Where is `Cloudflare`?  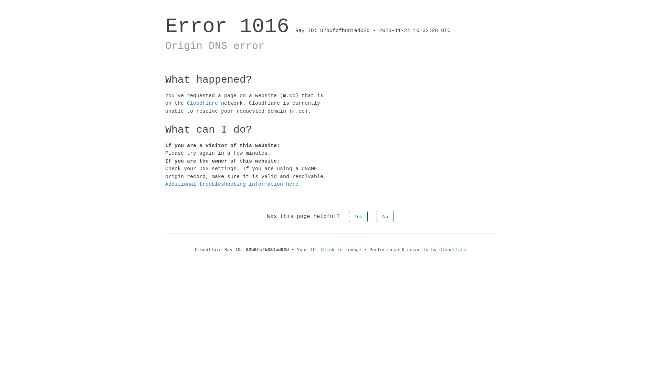 Cloudflare is located at coordinates (453, 250).